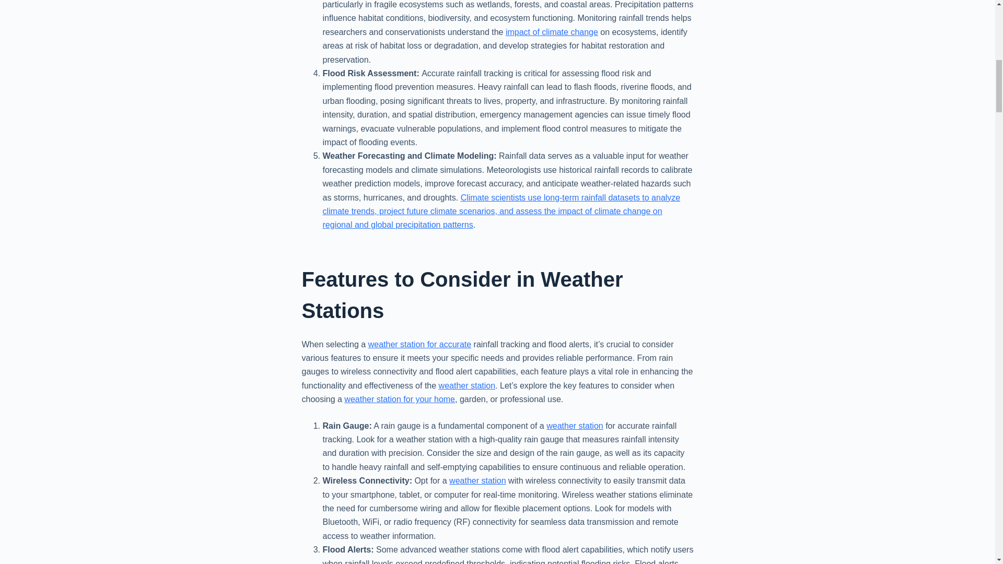 This screenshot has height=564, width=1003. What do you see at coordinates (575, 426) in the screenshot?
I see `weather station` at bounding box center [575, 426].